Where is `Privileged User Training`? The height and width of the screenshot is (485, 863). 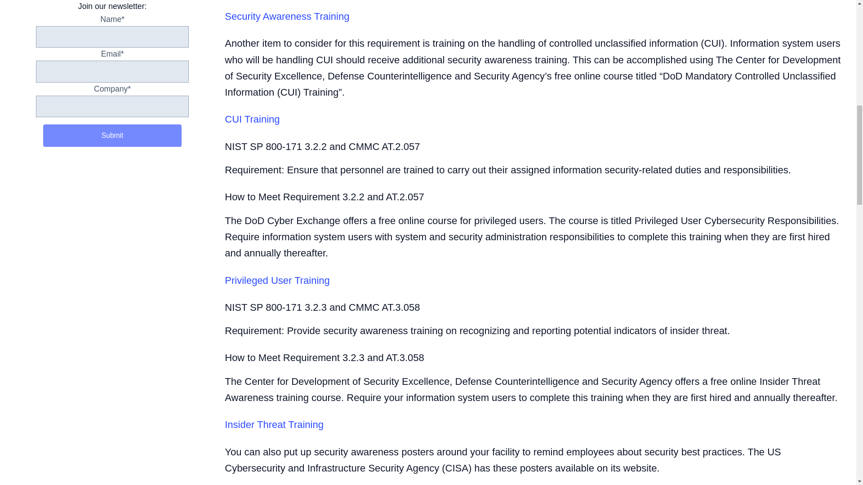
Privileged User Training is located at coordinates (277, 280).